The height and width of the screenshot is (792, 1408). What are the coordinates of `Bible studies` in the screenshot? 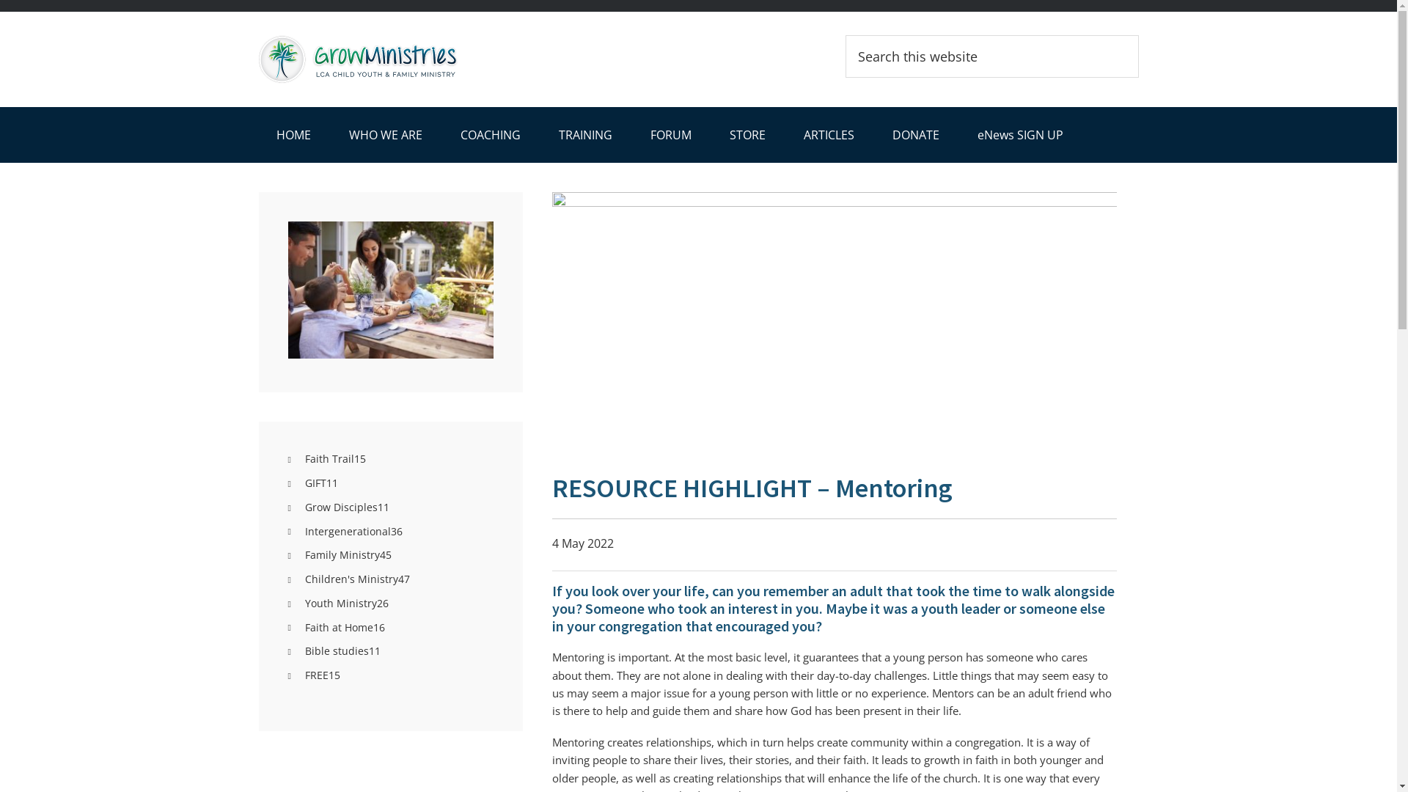 It's located at (337, 651).